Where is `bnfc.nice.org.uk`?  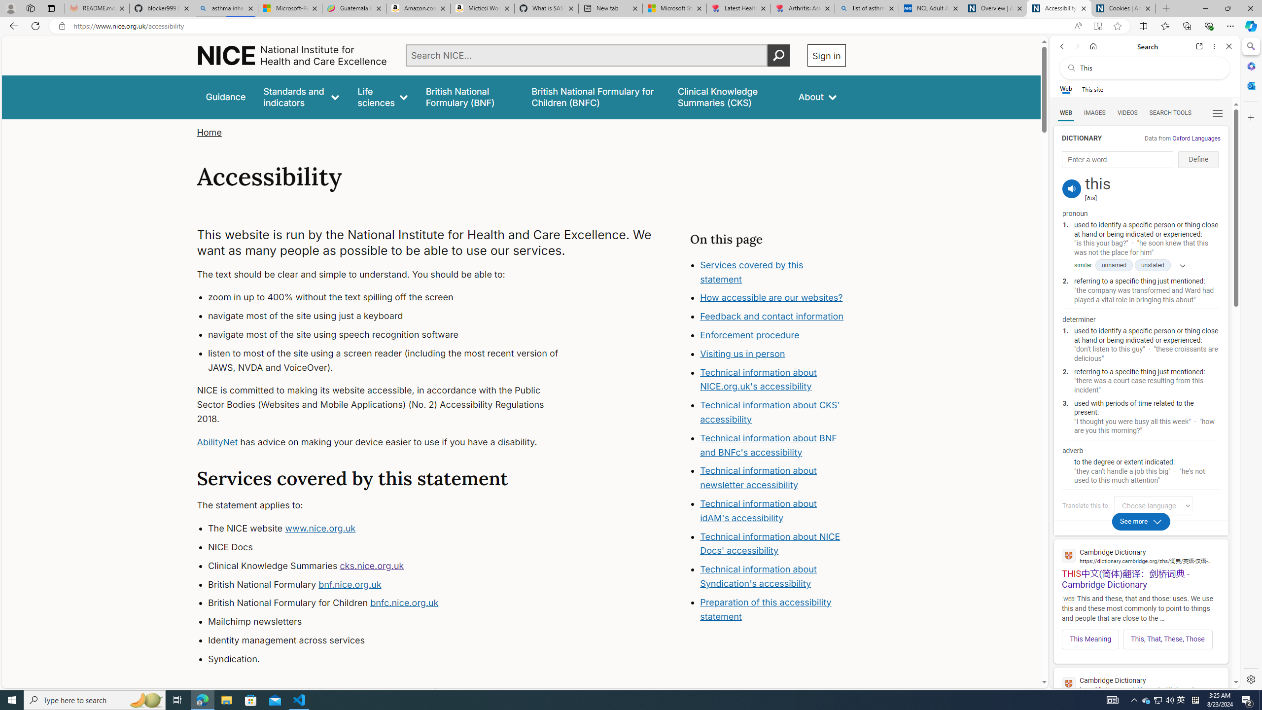
bnfc.nice.org.uk is located at coordinates (404, 603).